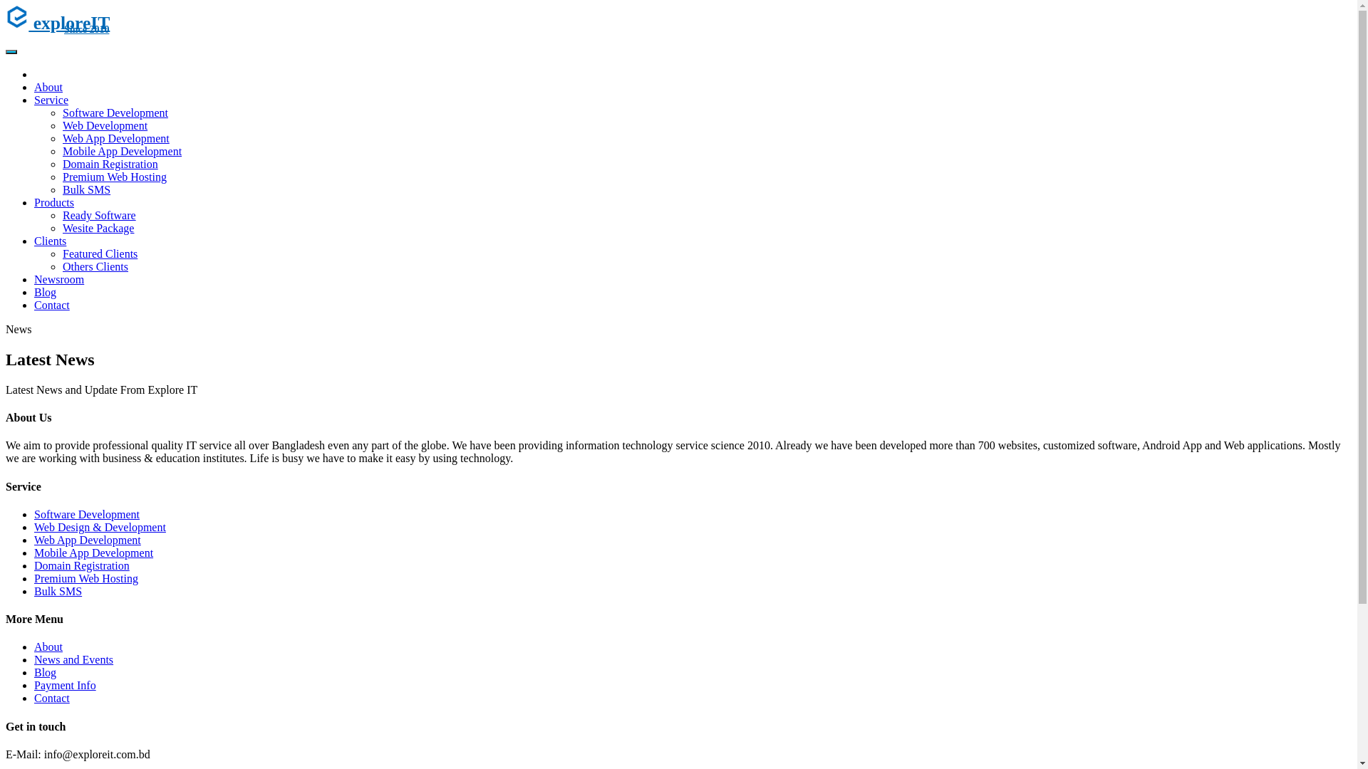 The width and height of the screenshot is (1368, 769). What do you see at coordinates (82, 565) in the screenshot?
I see `Domain Registration` at bounding box center [82, 565].